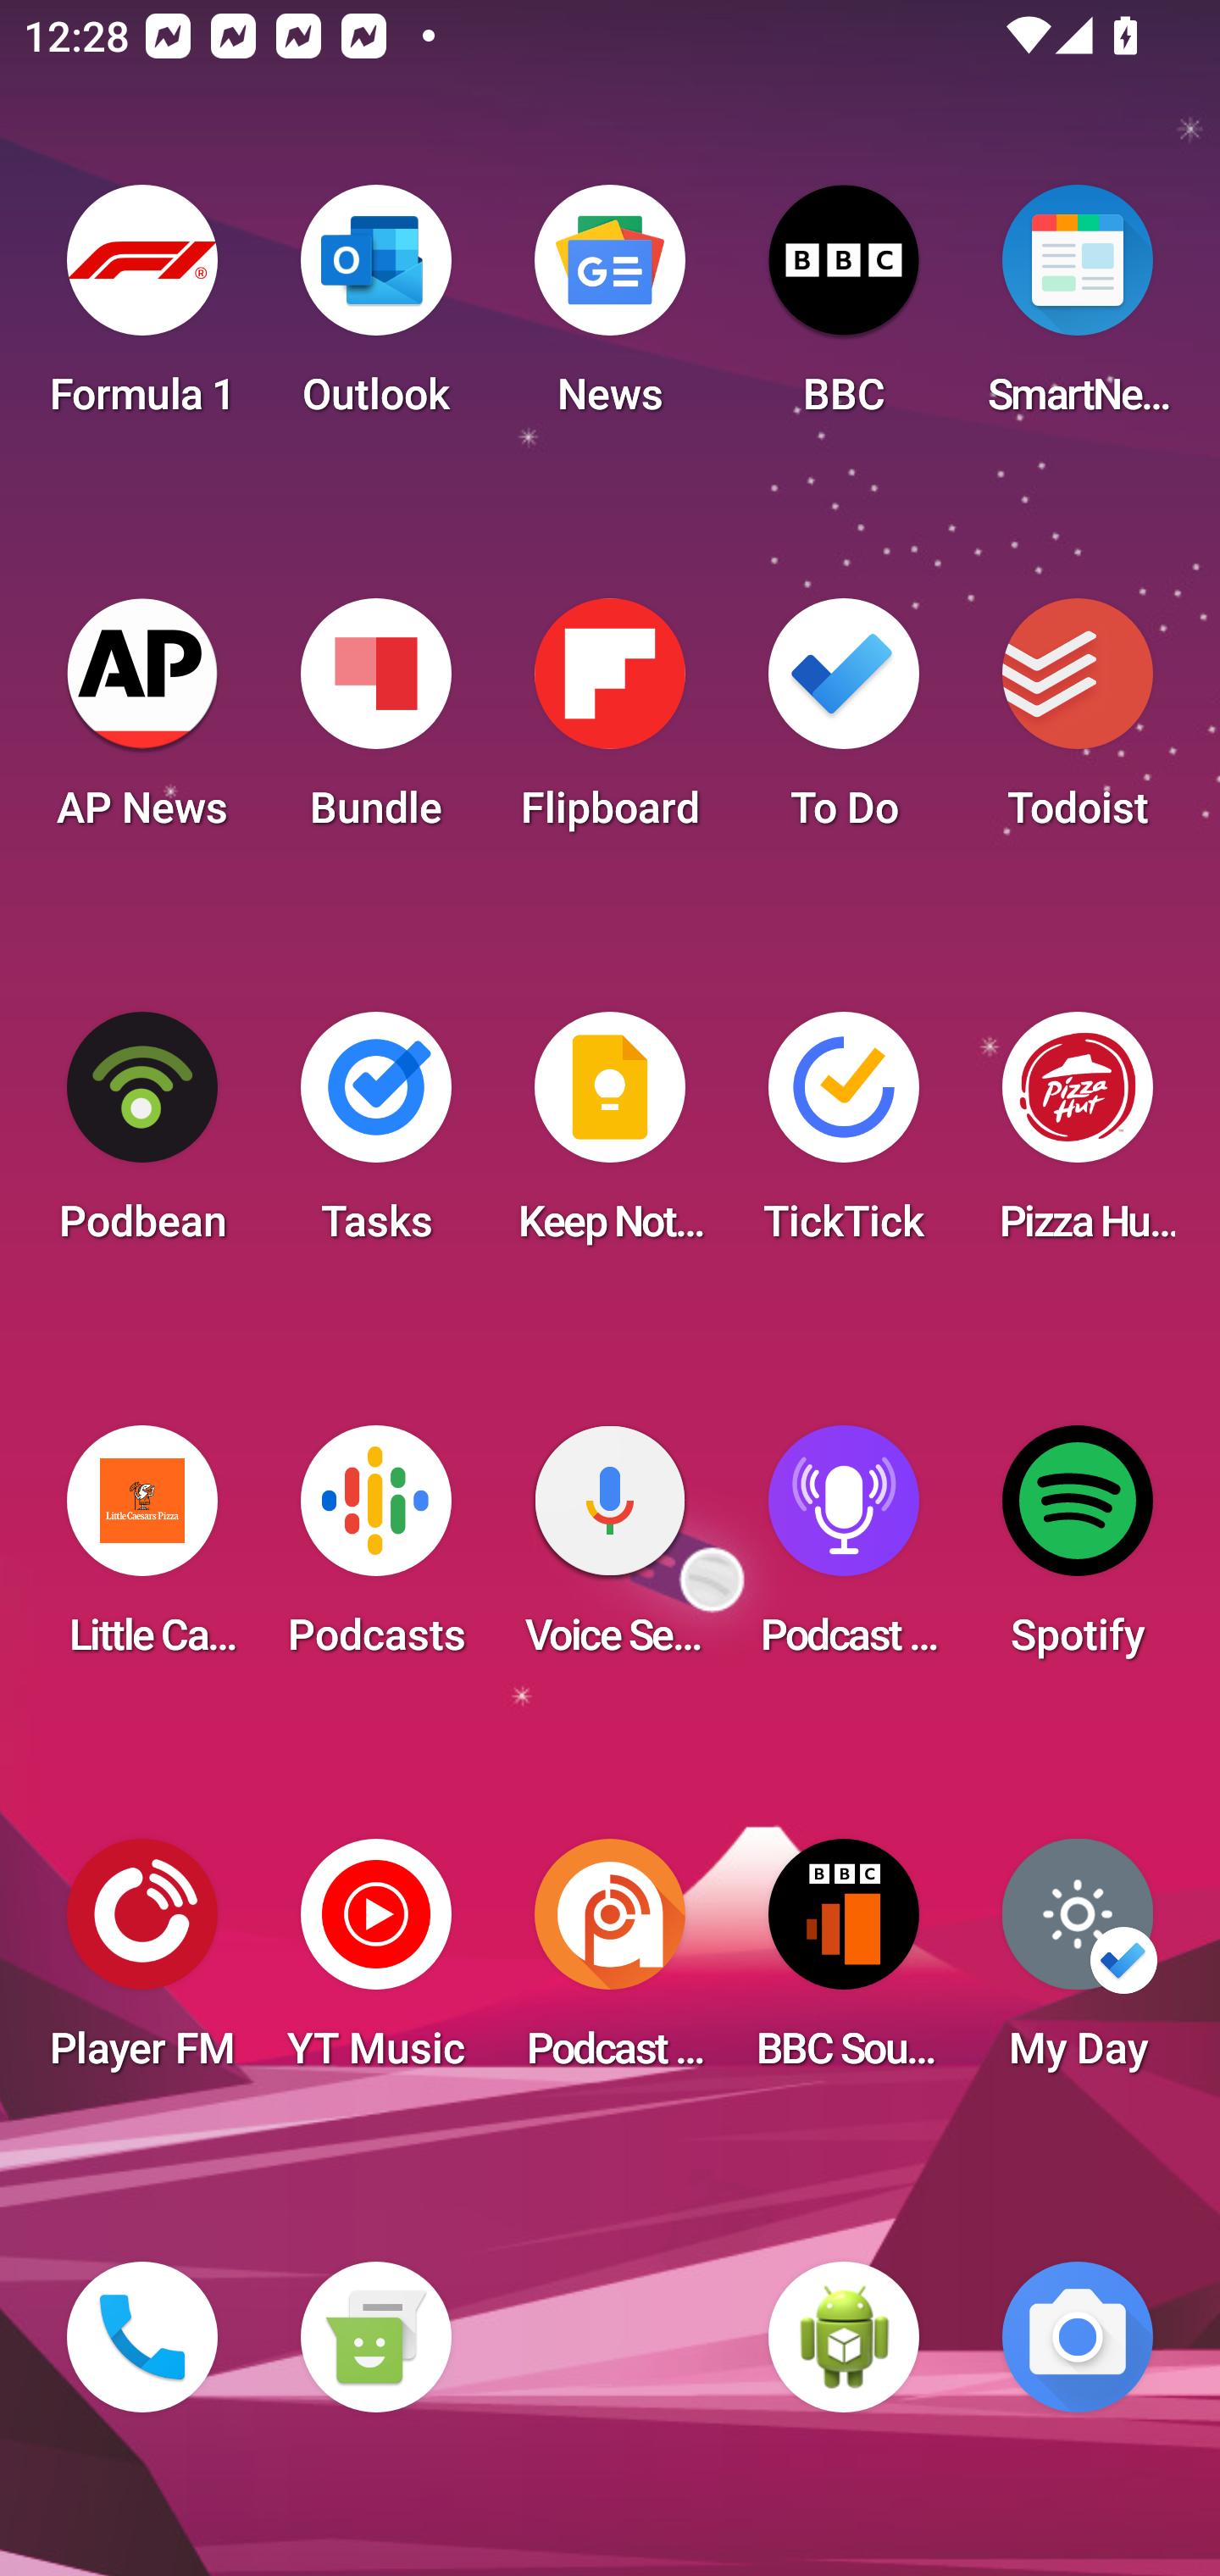 Image resolution: width=1220 pixels, height=2576 pixels. Describe the element at coordinates (610, 310) in the screenshot. I see `News` at that location.